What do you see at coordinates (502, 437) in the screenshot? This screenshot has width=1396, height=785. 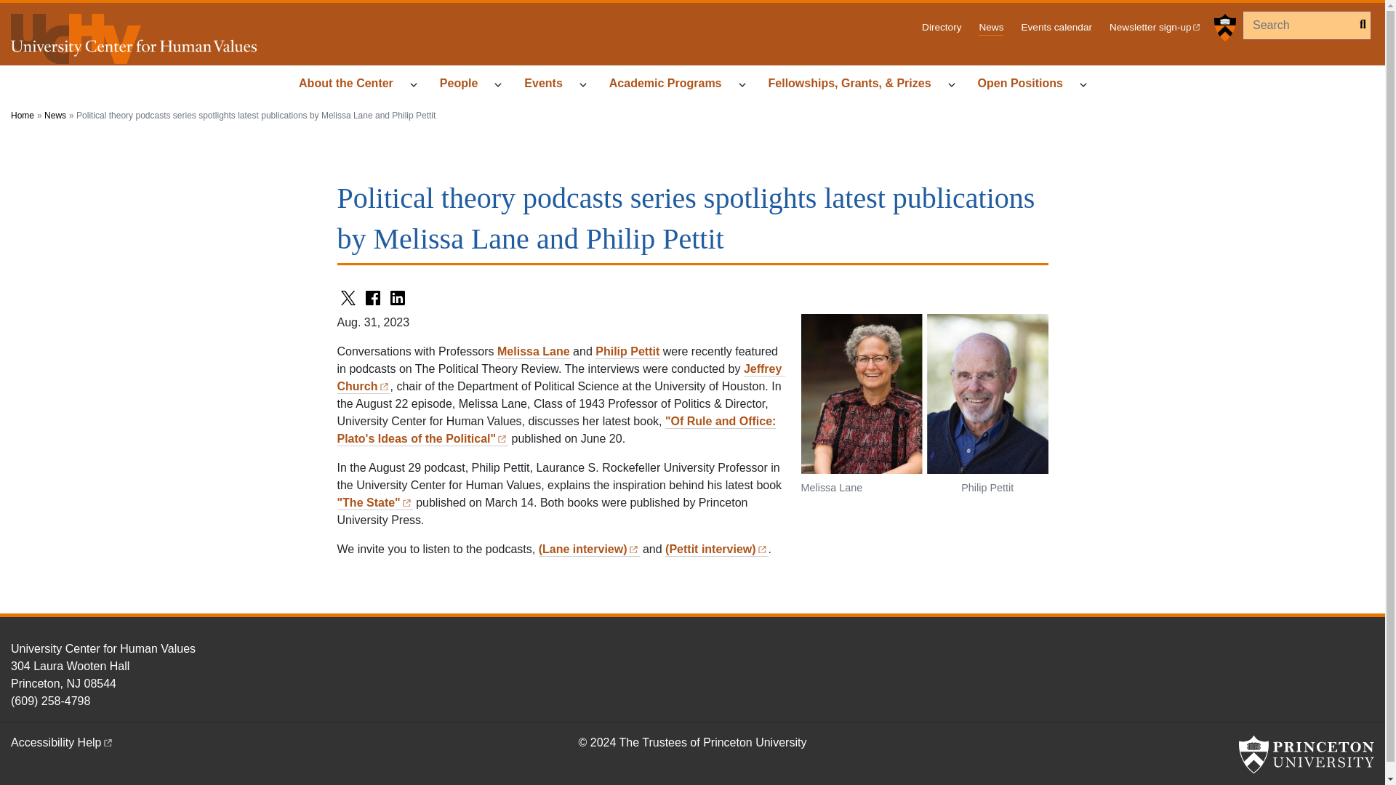 I see `Link is external` at bounding box center [502, 437].